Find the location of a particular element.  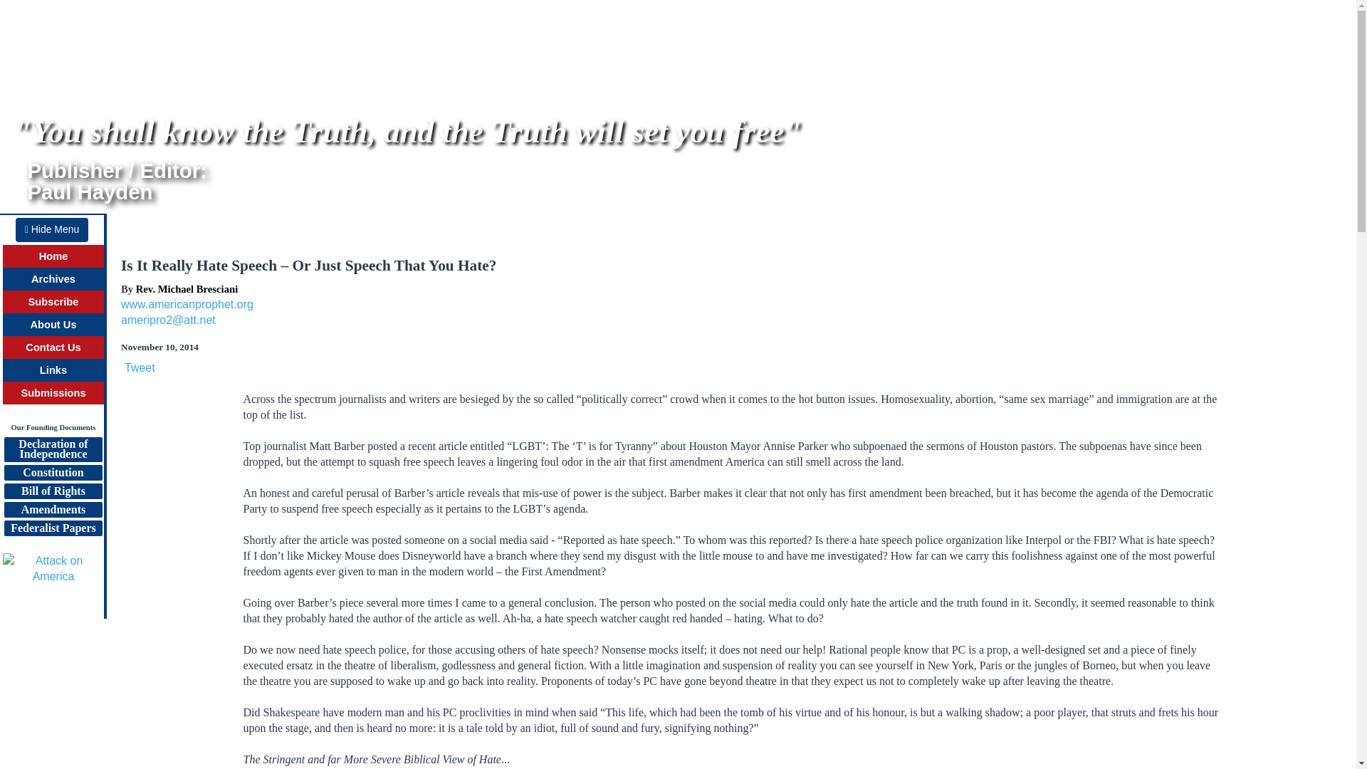

Tweet is located at coordinates (53, 325).